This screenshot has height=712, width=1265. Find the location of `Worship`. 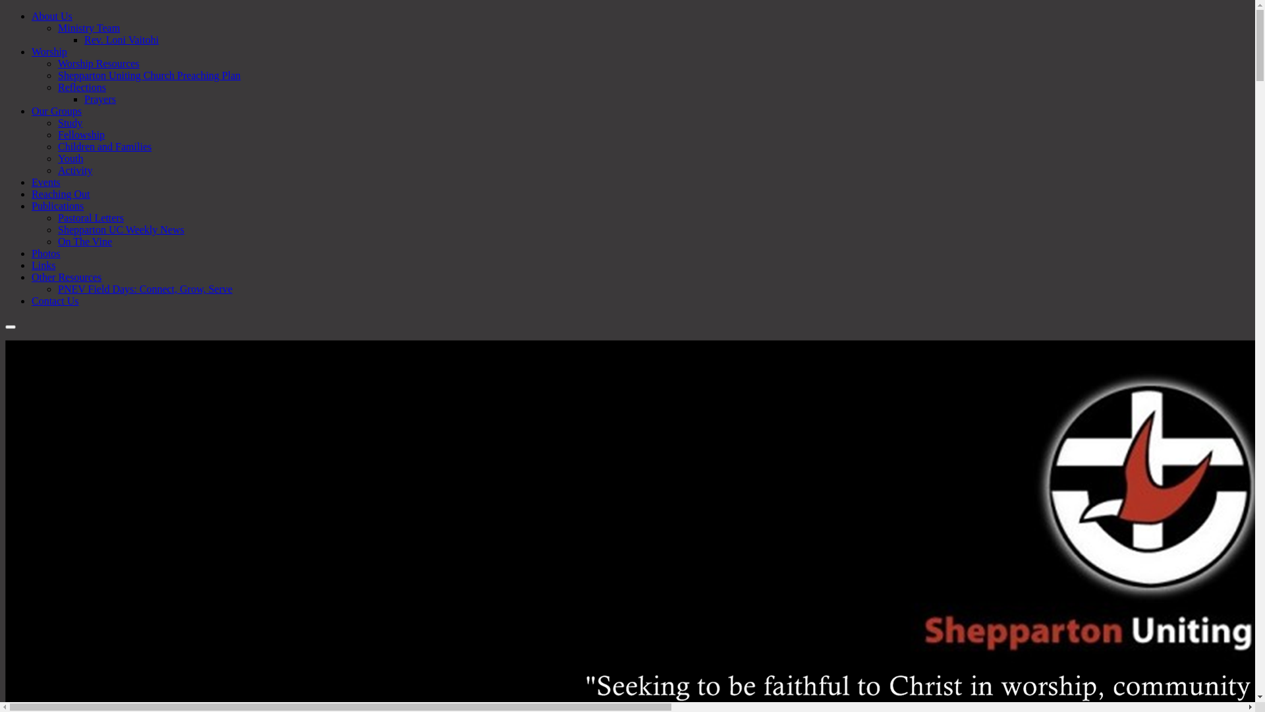

Worship is located at coordinates (49, 51).